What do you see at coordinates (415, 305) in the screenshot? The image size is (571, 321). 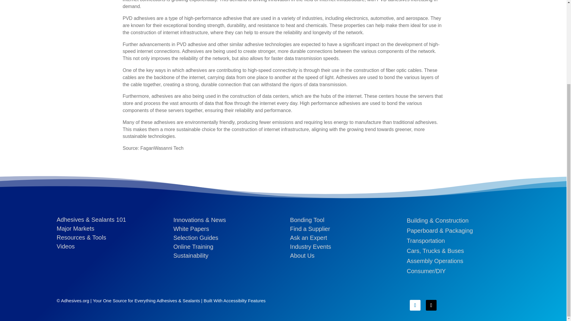 I see `Follow on LinkedIn` at bounding box center [415, 305].